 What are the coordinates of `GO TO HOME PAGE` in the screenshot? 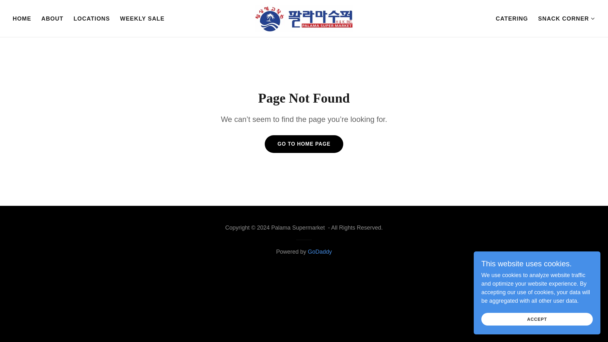 It's located at (303, 144).